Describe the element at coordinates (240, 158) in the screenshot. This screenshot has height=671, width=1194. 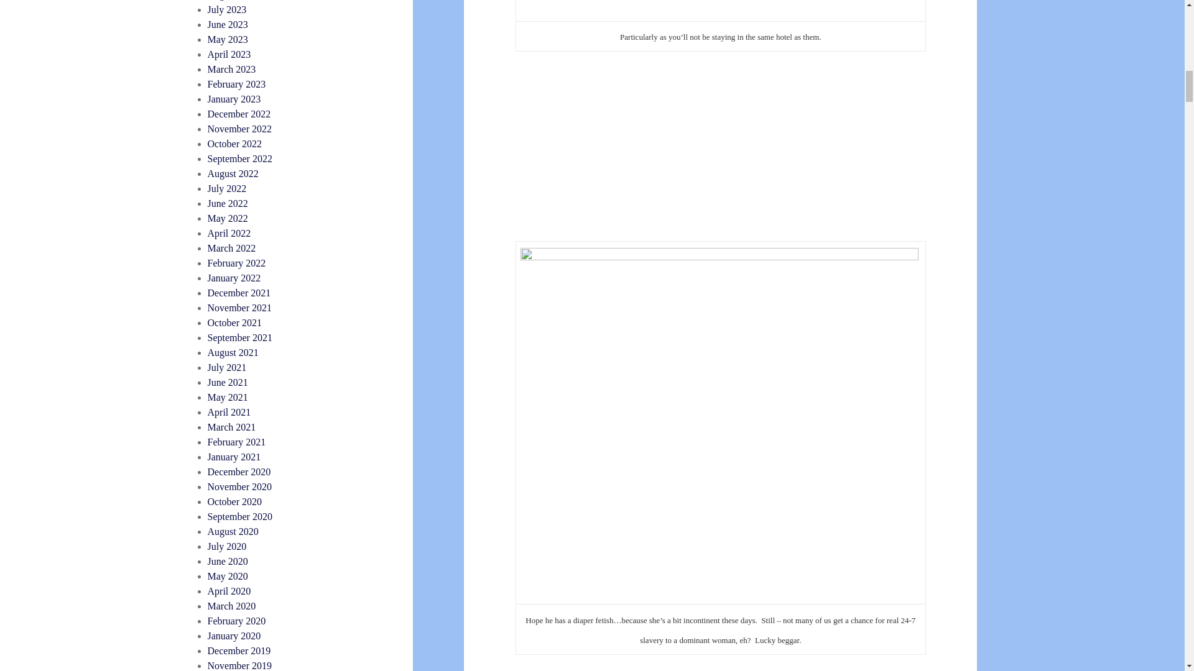
I see `September 2022` at that location.